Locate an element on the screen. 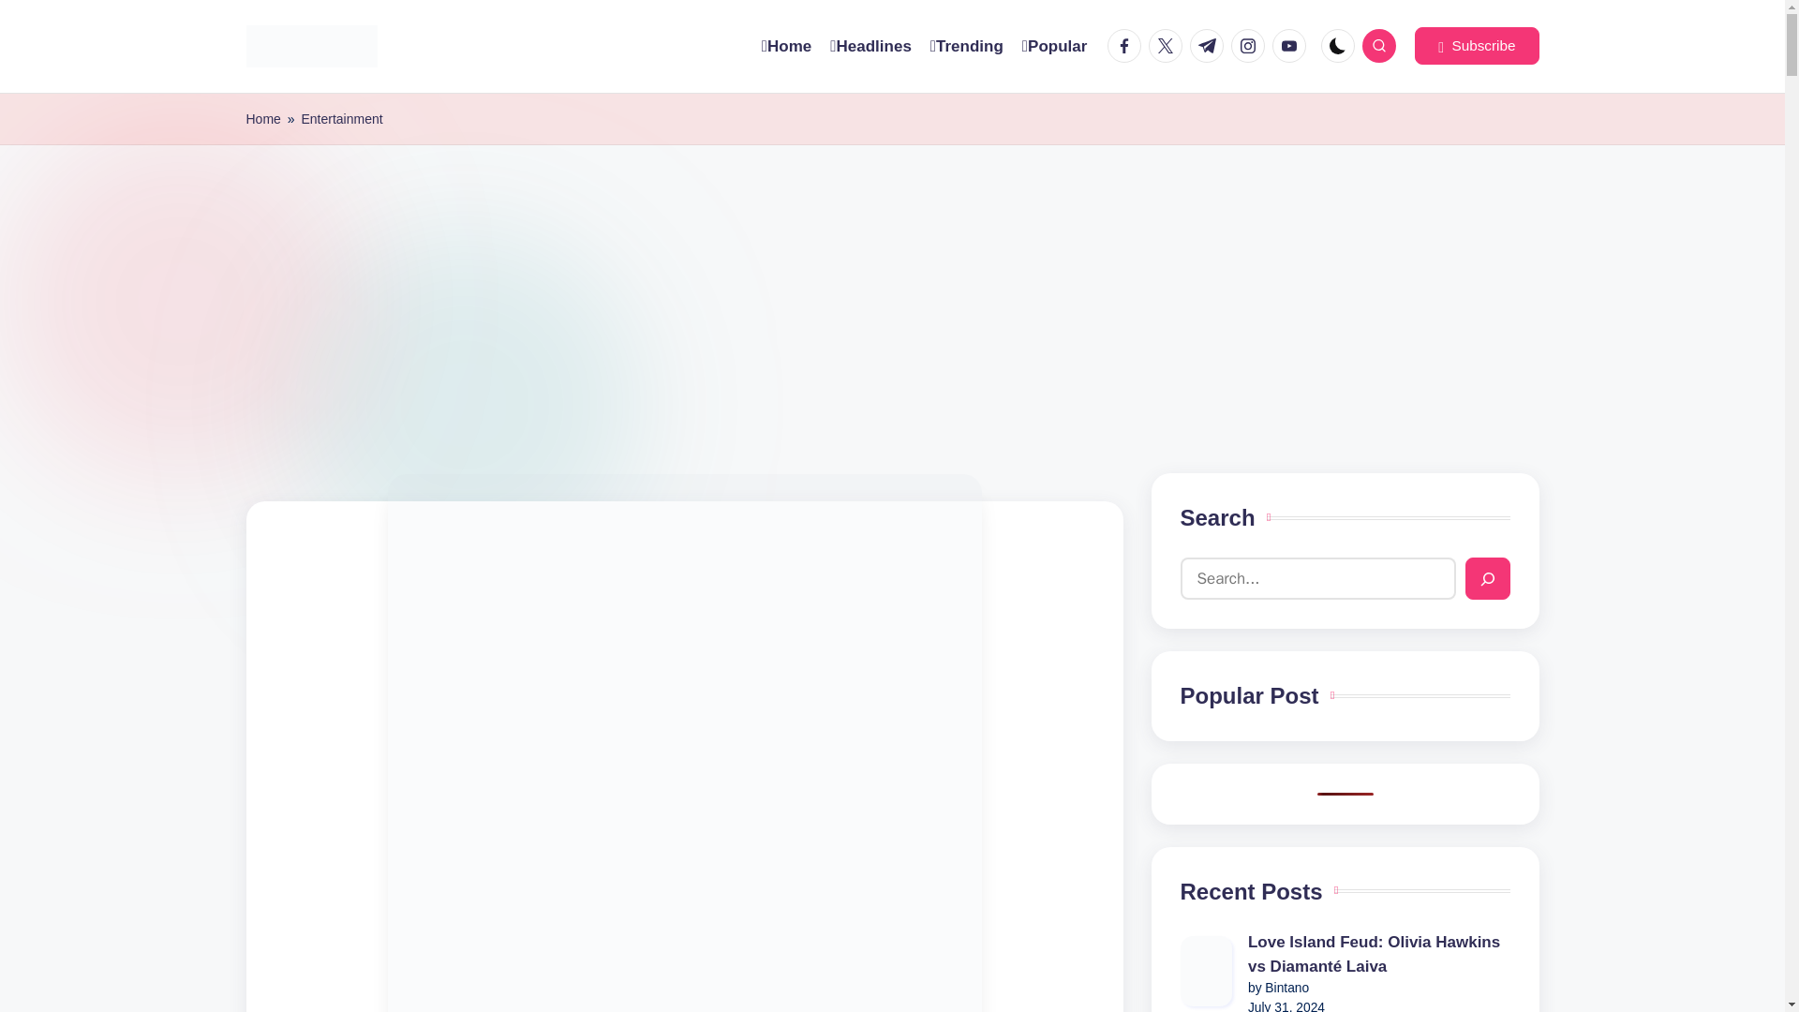 The width and height of the screenshot is (1799, 1012). youtube.com is located at coordinates (1292, 45).